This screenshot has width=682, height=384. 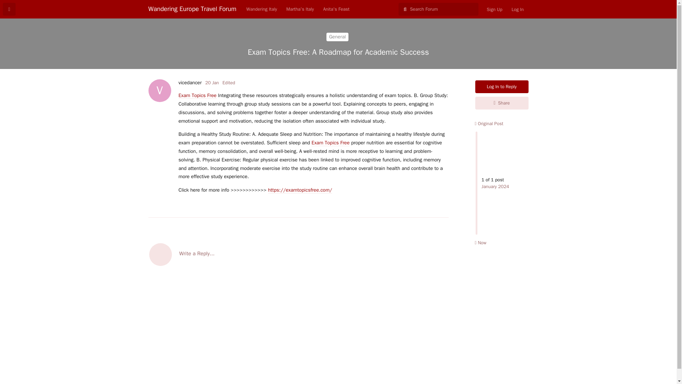 I want to click on Log In to Reply, so click(x=190, y=82).